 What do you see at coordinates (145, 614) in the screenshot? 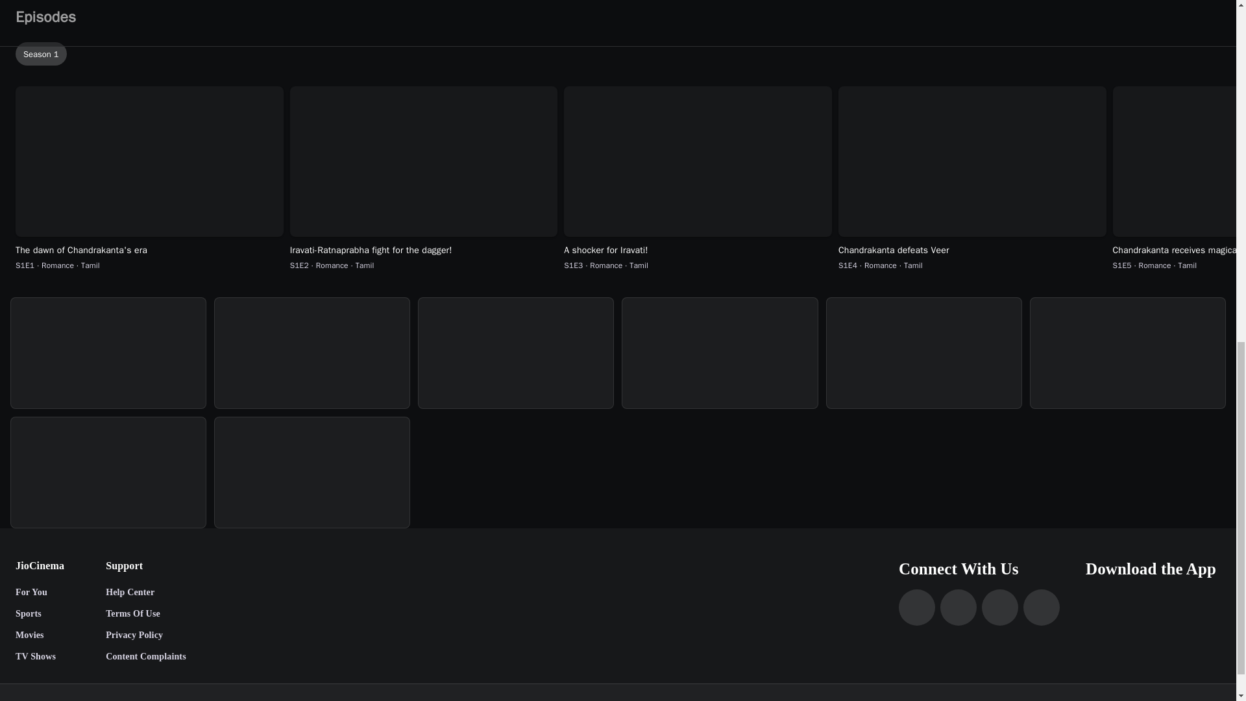
I see `Terms Of Use` at bounding box center [145, 614].